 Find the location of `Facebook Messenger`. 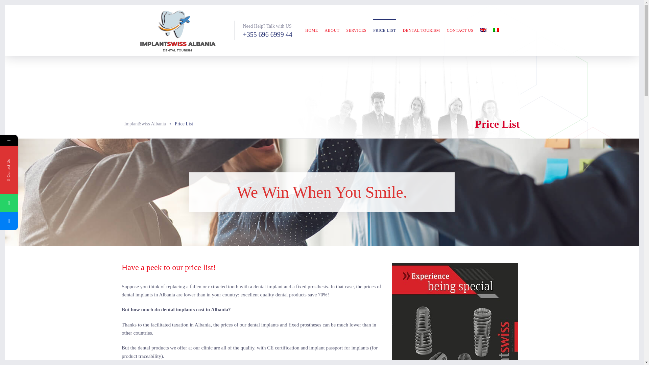

Facebook Messenger is located at coordinates (9, 221).